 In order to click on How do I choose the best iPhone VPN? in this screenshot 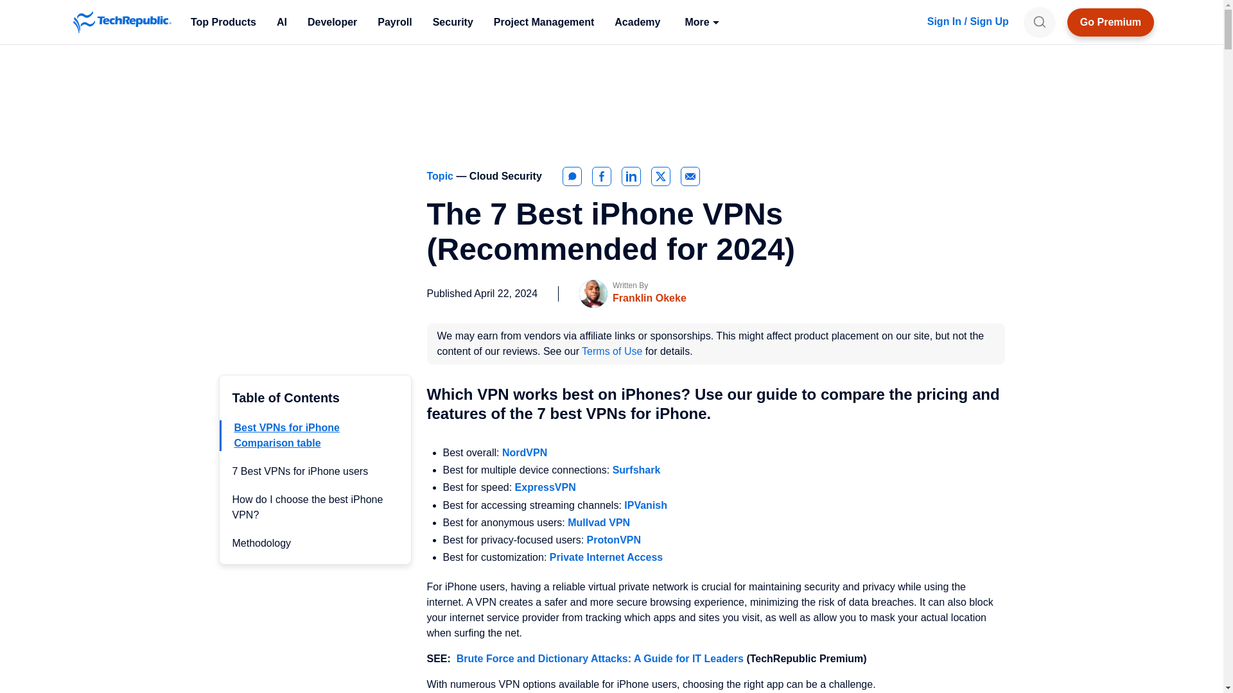, I will do `click(308, 507)`.